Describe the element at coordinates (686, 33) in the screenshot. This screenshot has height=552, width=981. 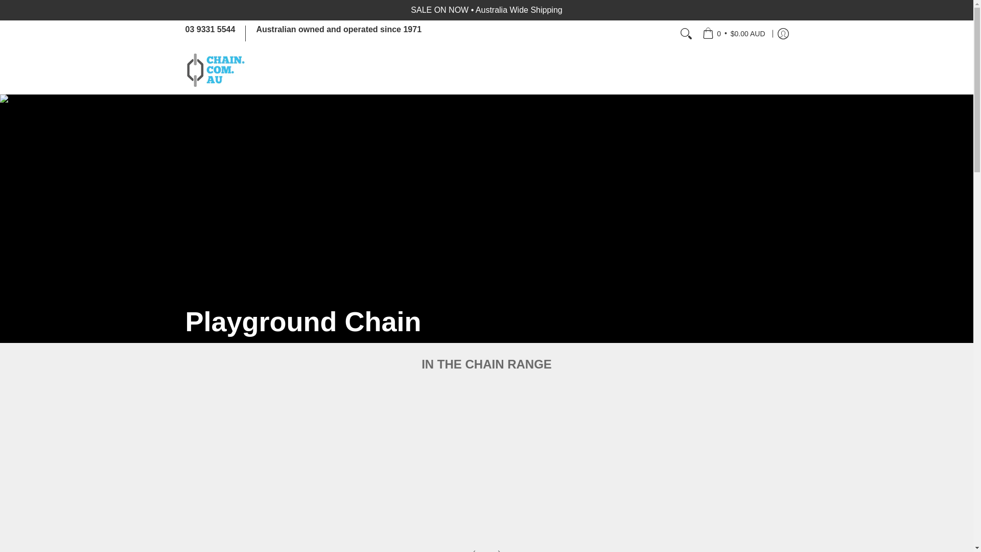
I see `Search` at that location.